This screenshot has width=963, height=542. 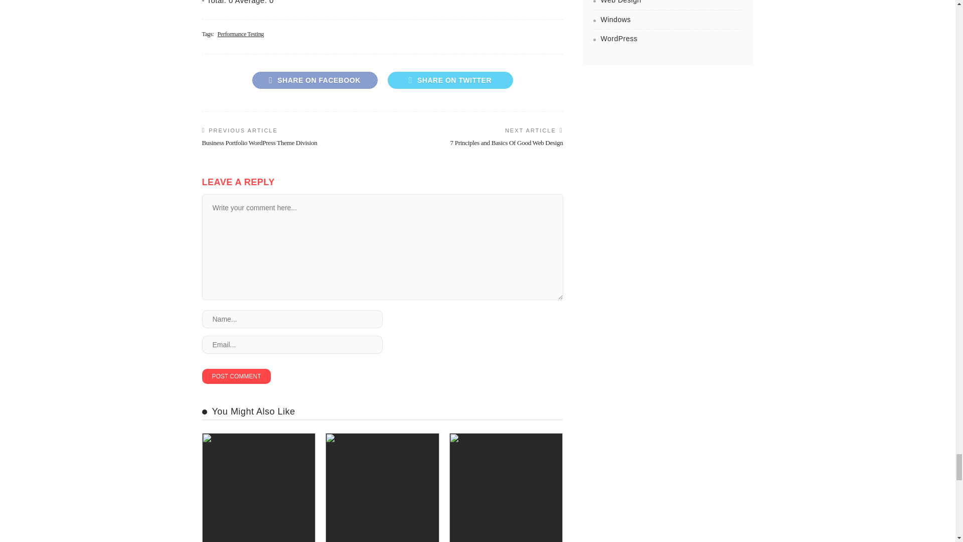 I want to click on Performance Testing, so click(x=241, y=34).